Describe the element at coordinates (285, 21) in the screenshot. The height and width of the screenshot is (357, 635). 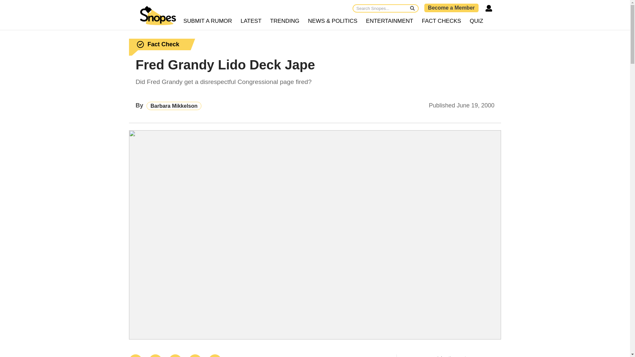
I see `TRENDING` at that location.